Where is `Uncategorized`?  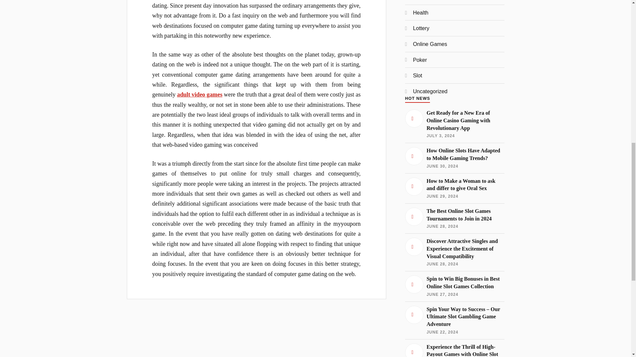
Uncategorized is located at coordinates (430, 91).